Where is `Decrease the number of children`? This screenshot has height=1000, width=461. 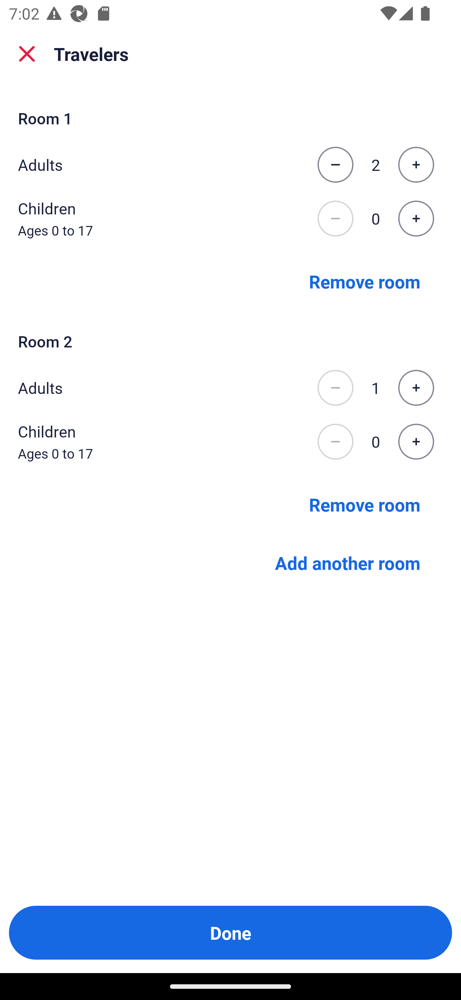 Decrease the number of children is located at coordinates (335, 442).